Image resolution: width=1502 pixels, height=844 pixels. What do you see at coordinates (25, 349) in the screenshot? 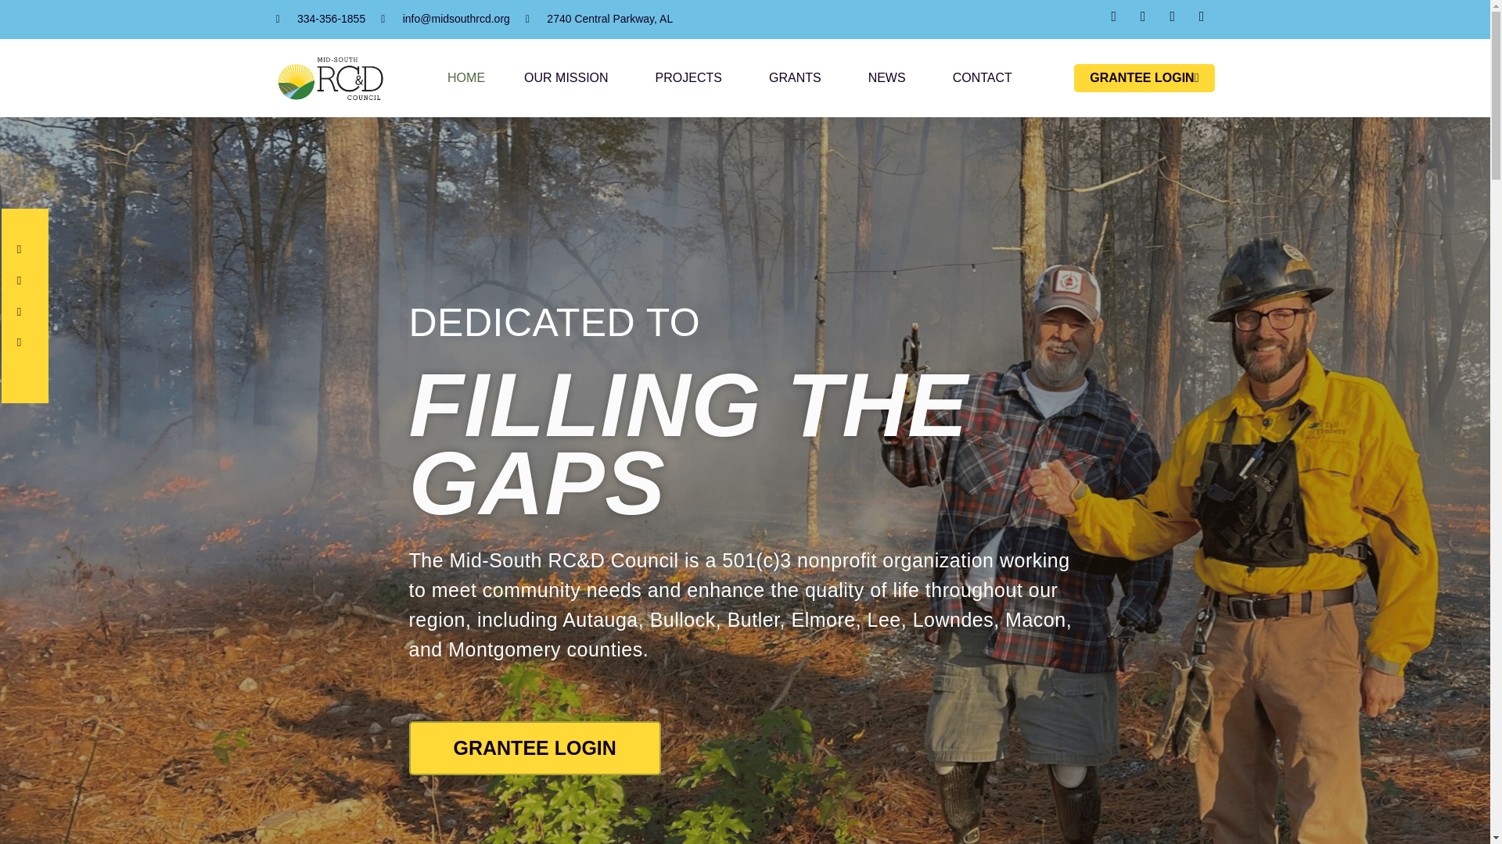
I see `Linkedin` at bounding box center [25, 349].